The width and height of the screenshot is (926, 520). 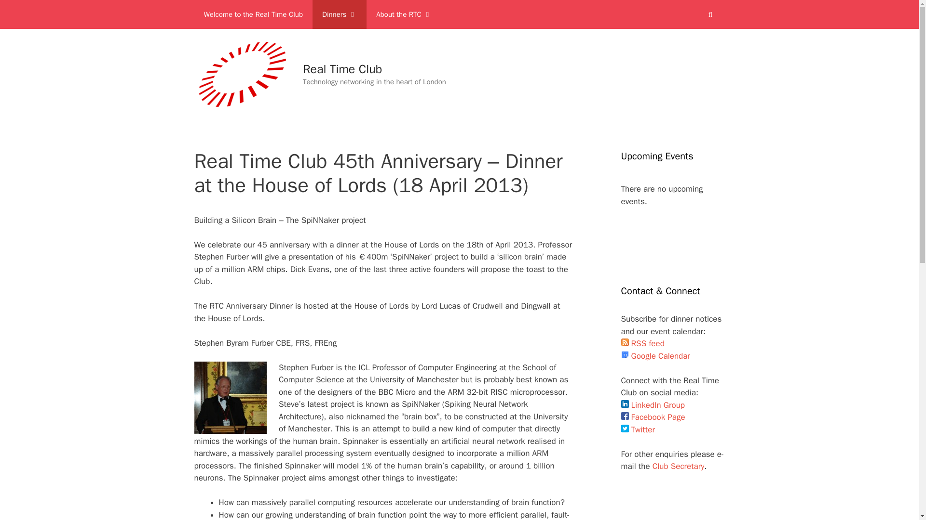 What do you see at coordinates (253, 14) in the screenshot?
I see `Welcome to the Real Time Club` at bounding box center [253, 14].